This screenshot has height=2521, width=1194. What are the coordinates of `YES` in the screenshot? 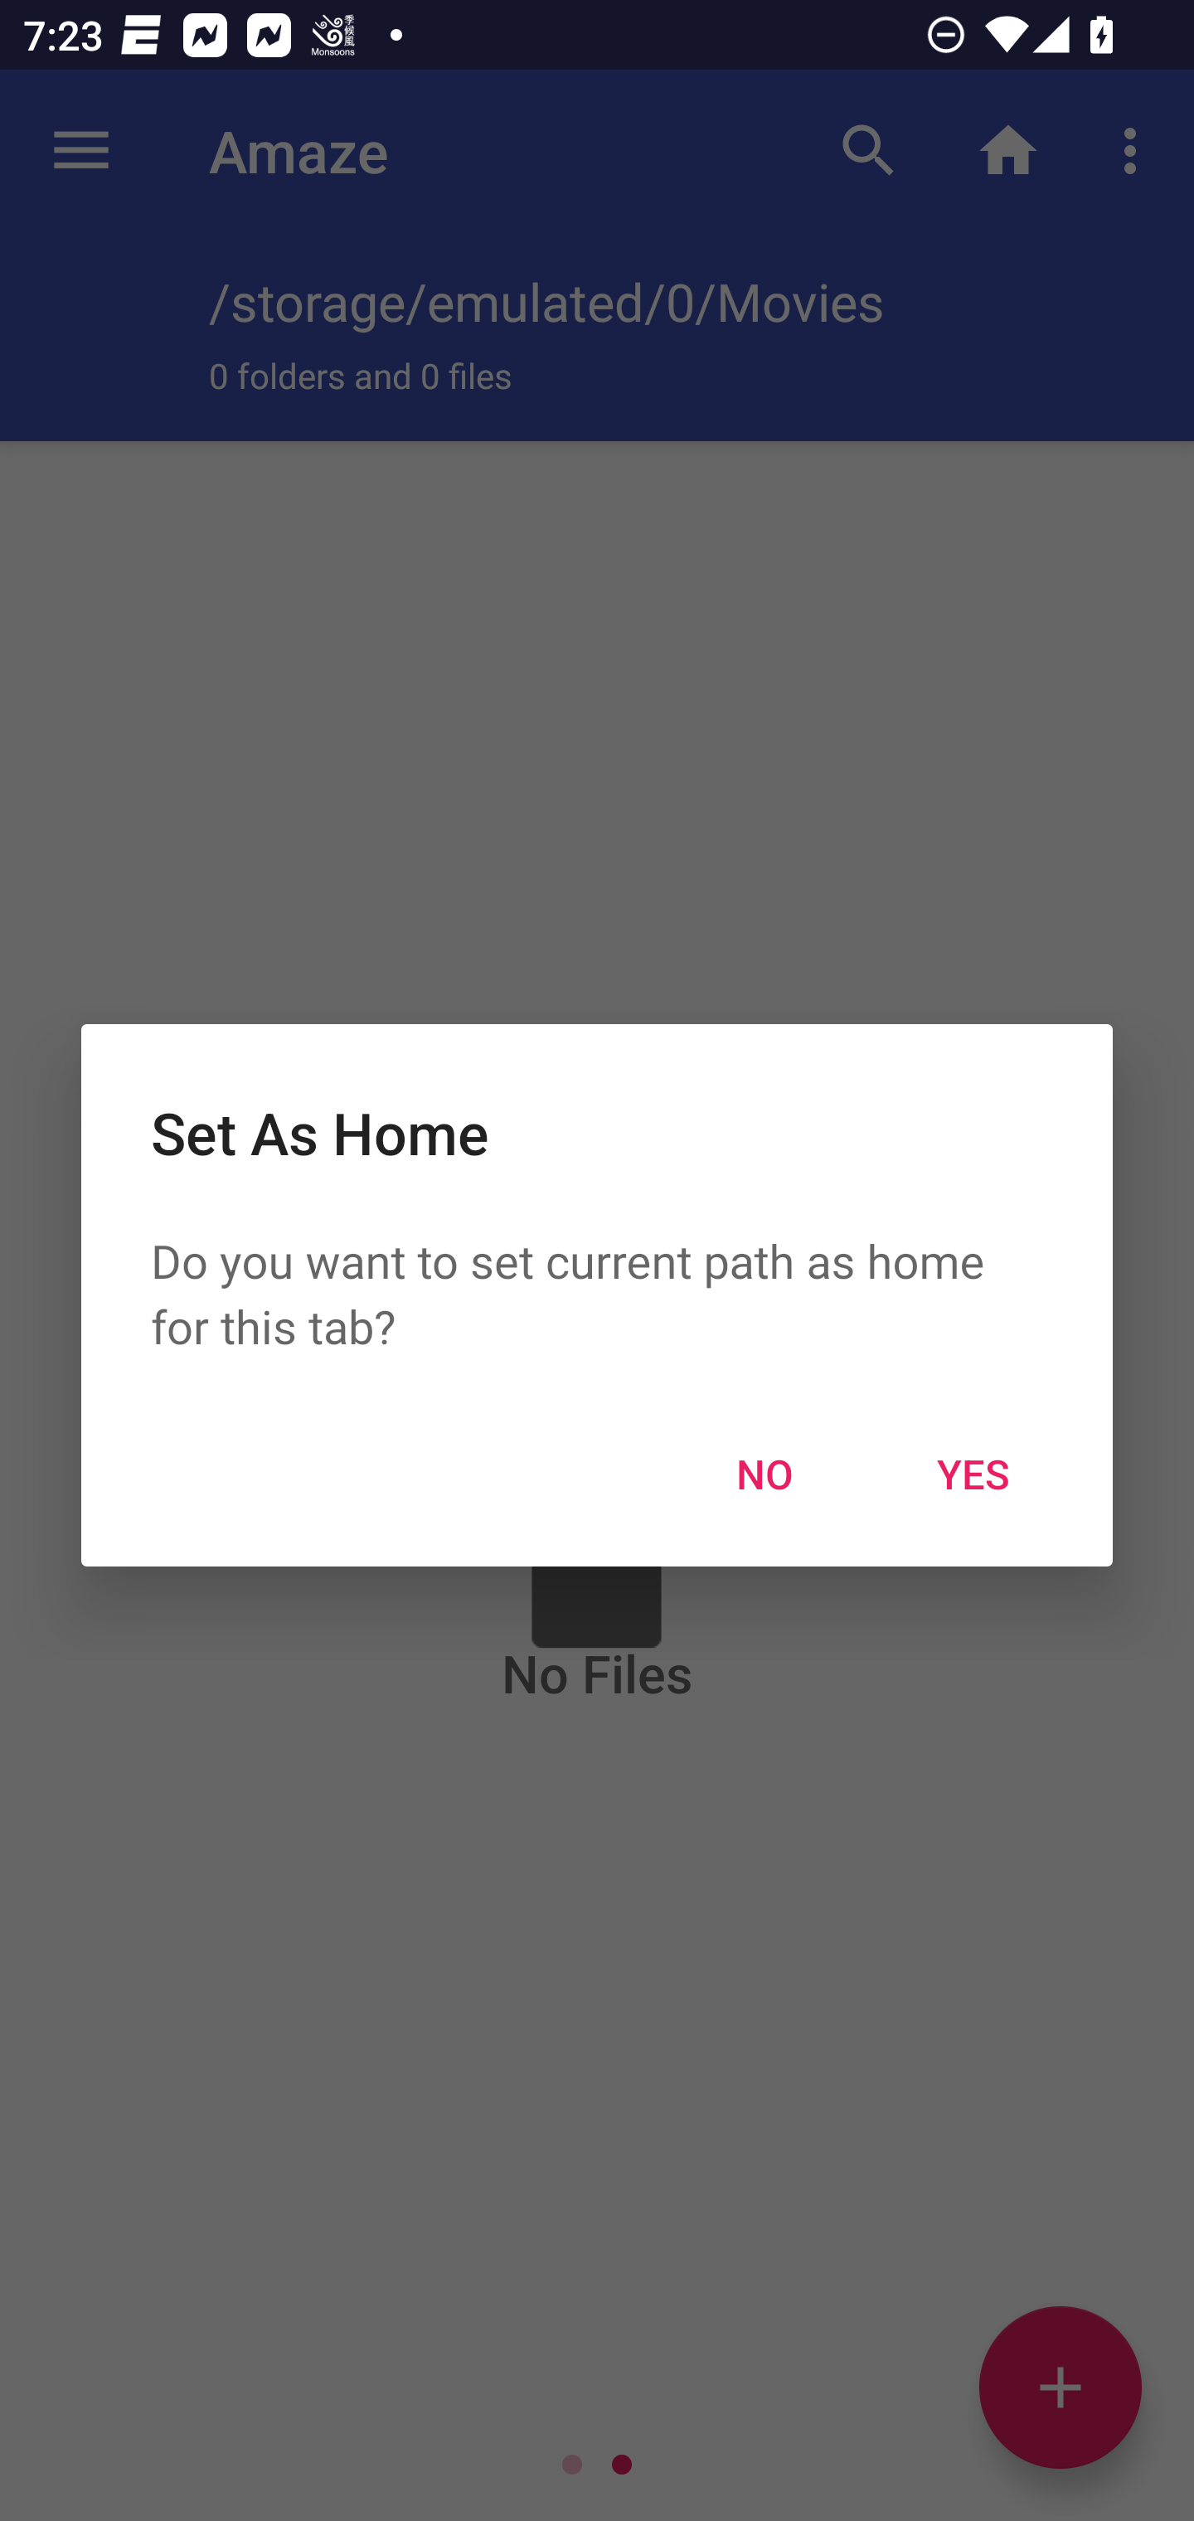 It's located at (973, 1473).